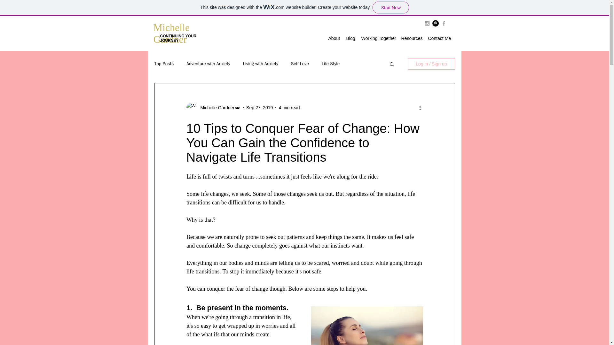 The height and width of the screenshot is (345, 614). What do you see at coordinates (171, 33) in the screenshot?
I see `Michelle Gardner` at bounding box center [171, 33].